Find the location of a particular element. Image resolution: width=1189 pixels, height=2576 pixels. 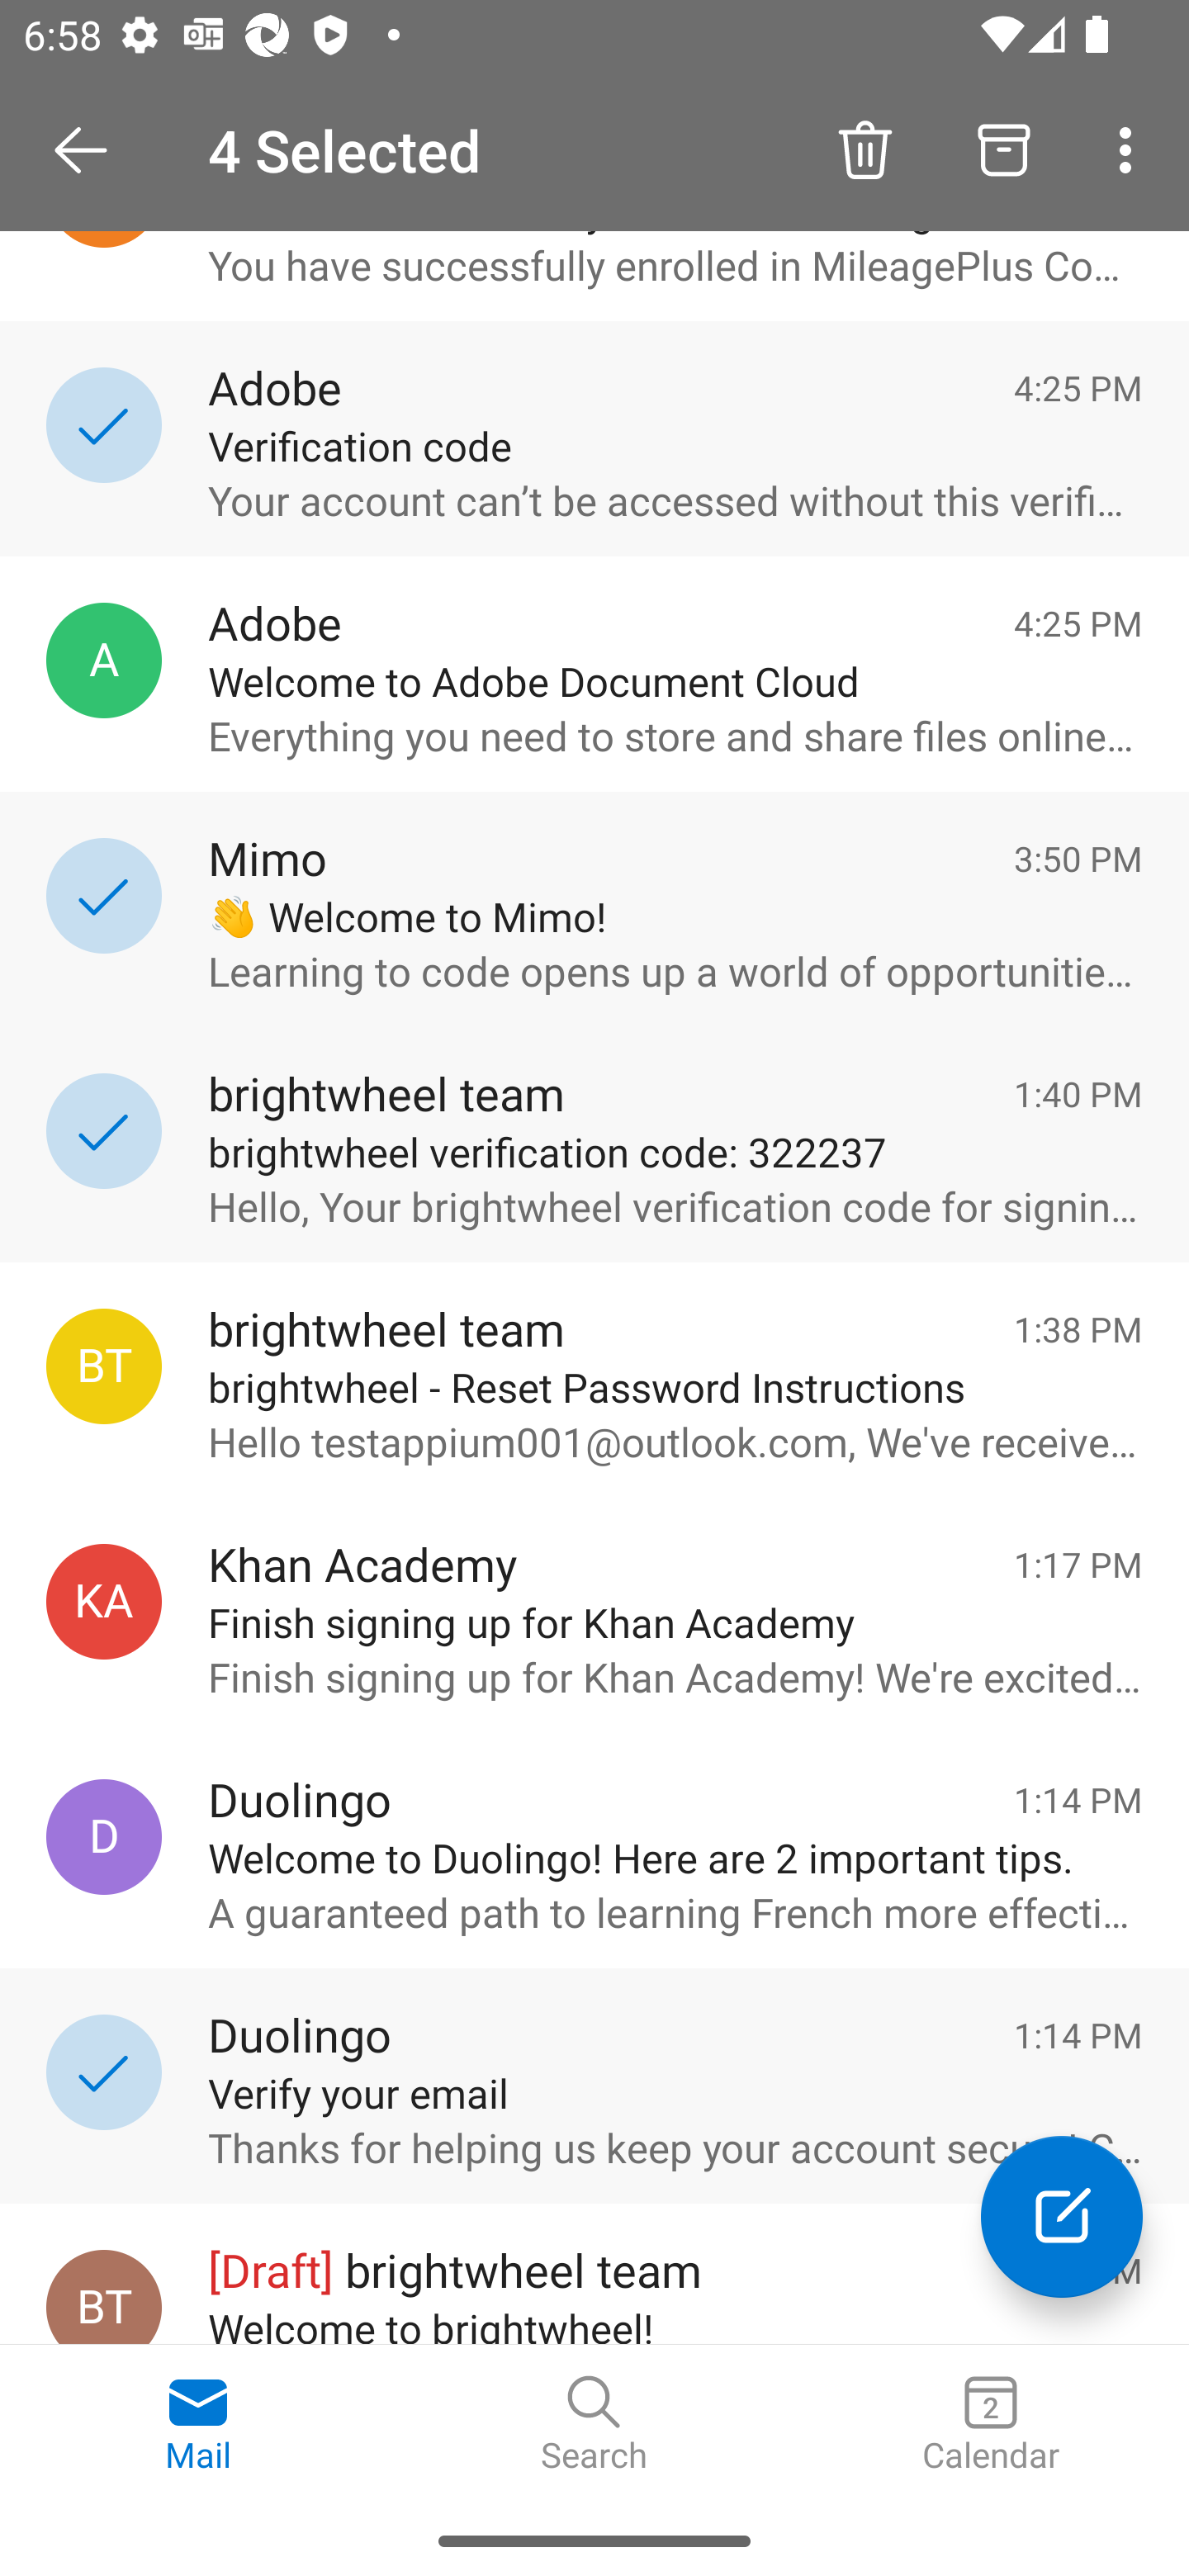

Compose is located at coordinates (1062, 2216).